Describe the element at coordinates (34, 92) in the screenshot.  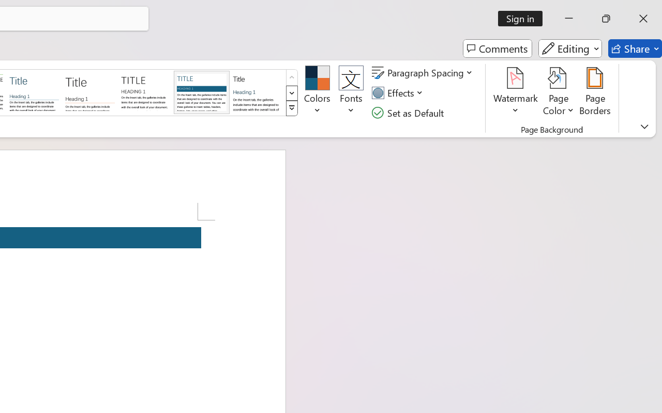
I see `Lines (Simple)` at that location.